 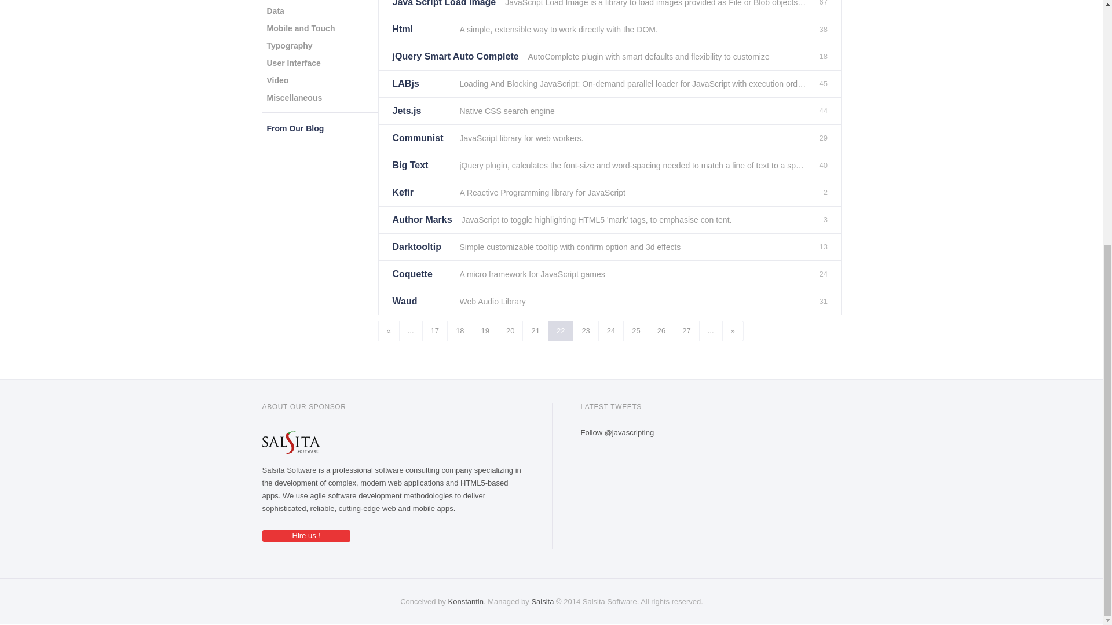 What do you see at coordinates (277, 80) in the screenshot?
I see `Video` at bounding box center [277, 80].